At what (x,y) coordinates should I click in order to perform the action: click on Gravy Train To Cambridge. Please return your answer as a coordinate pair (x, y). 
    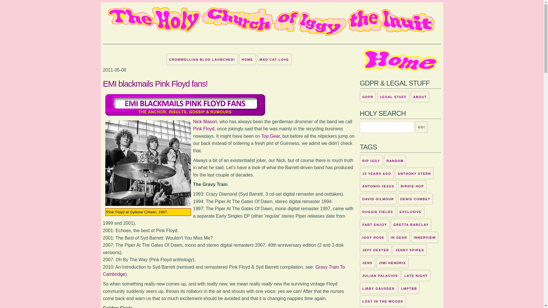
    Looking at the image, I should click on (224, 270).